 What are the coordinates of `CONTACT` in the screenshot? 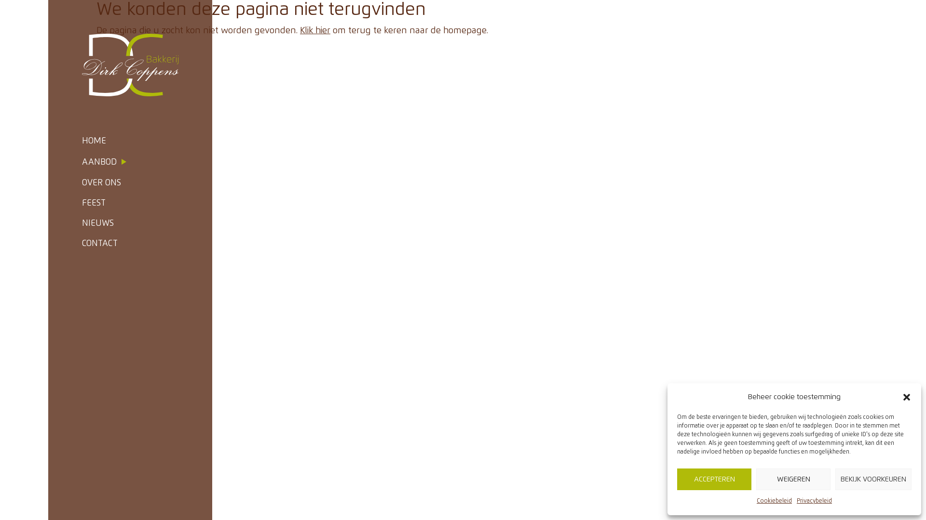 It's located at (130, 244).